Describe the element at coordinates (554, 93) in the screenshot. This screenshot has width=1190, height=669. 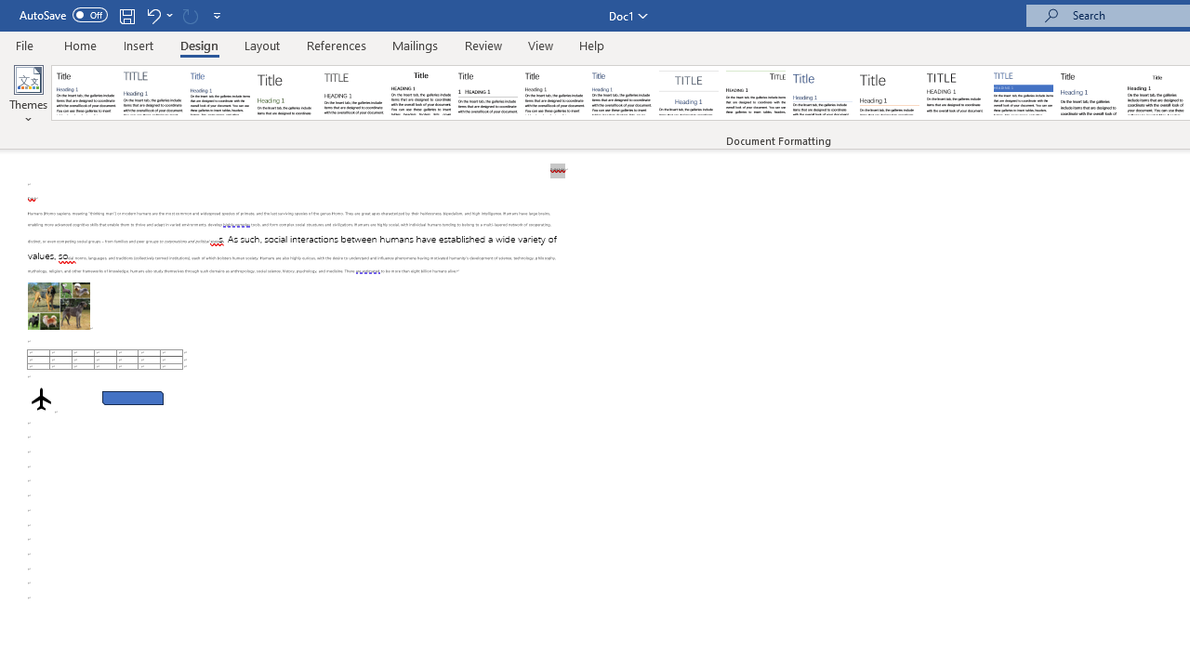
I see `Black & White (Word 2013)` at that location.